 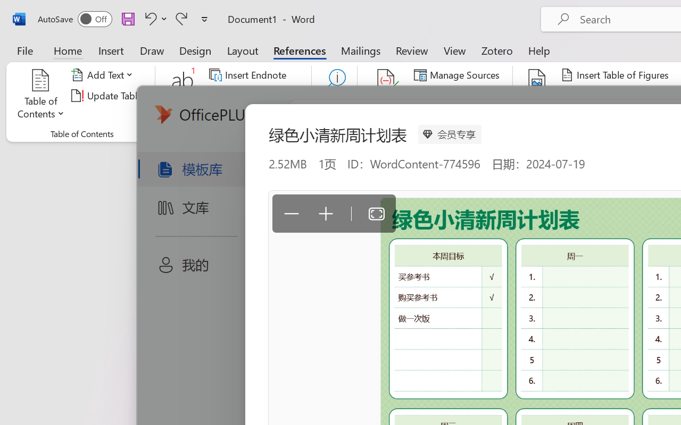 What do you see at coordinates (109, 96) in the screenshot?
I see `Update Table...` at bounding box center [109, 96].